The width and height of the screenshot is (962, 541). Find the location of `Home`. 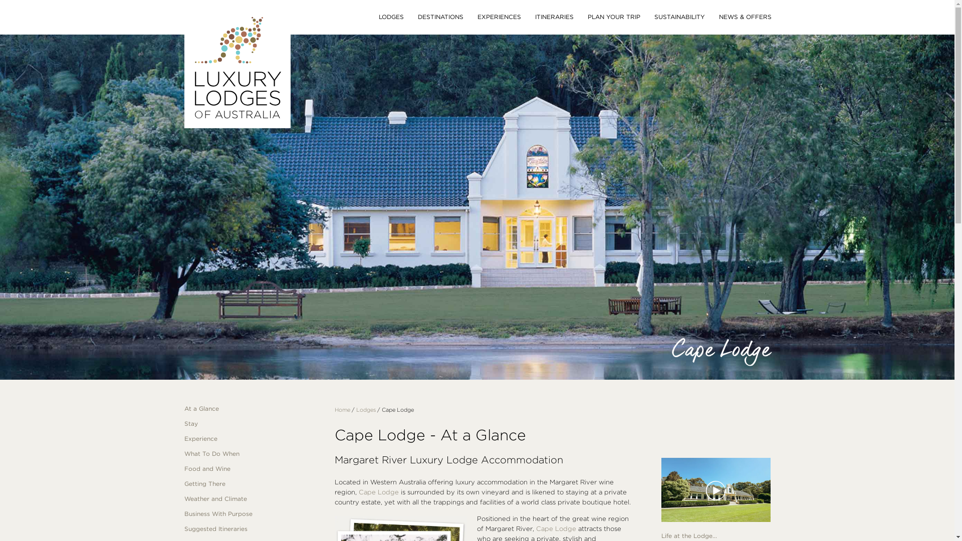

Home is located at coordinates (343, 410).